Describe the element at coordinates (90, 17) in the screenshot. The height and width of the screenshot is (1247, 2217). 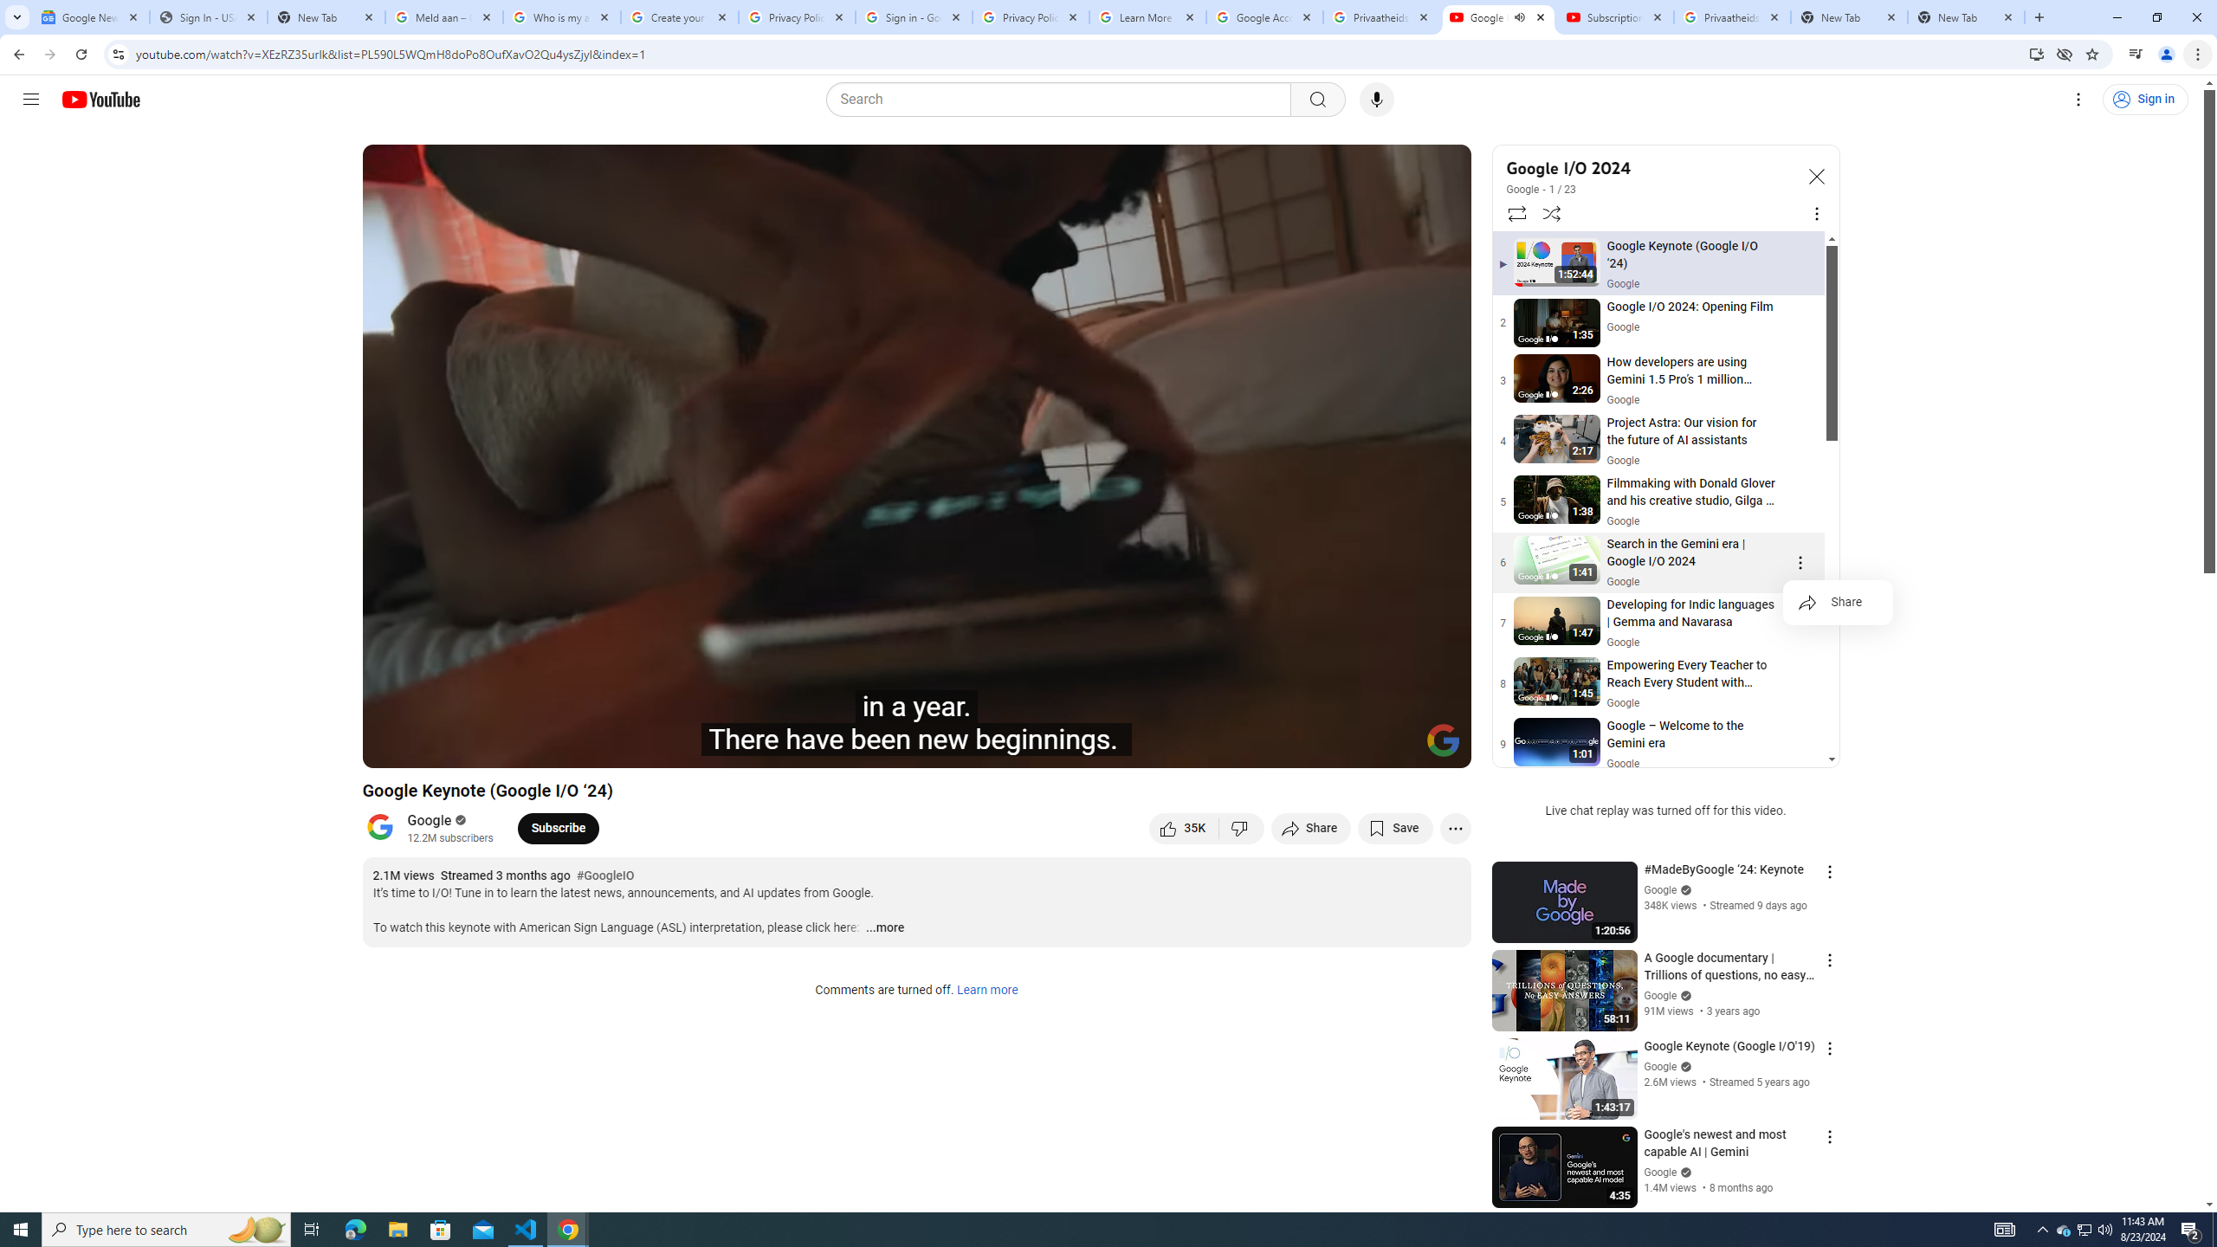
I see `Google News` at that location.